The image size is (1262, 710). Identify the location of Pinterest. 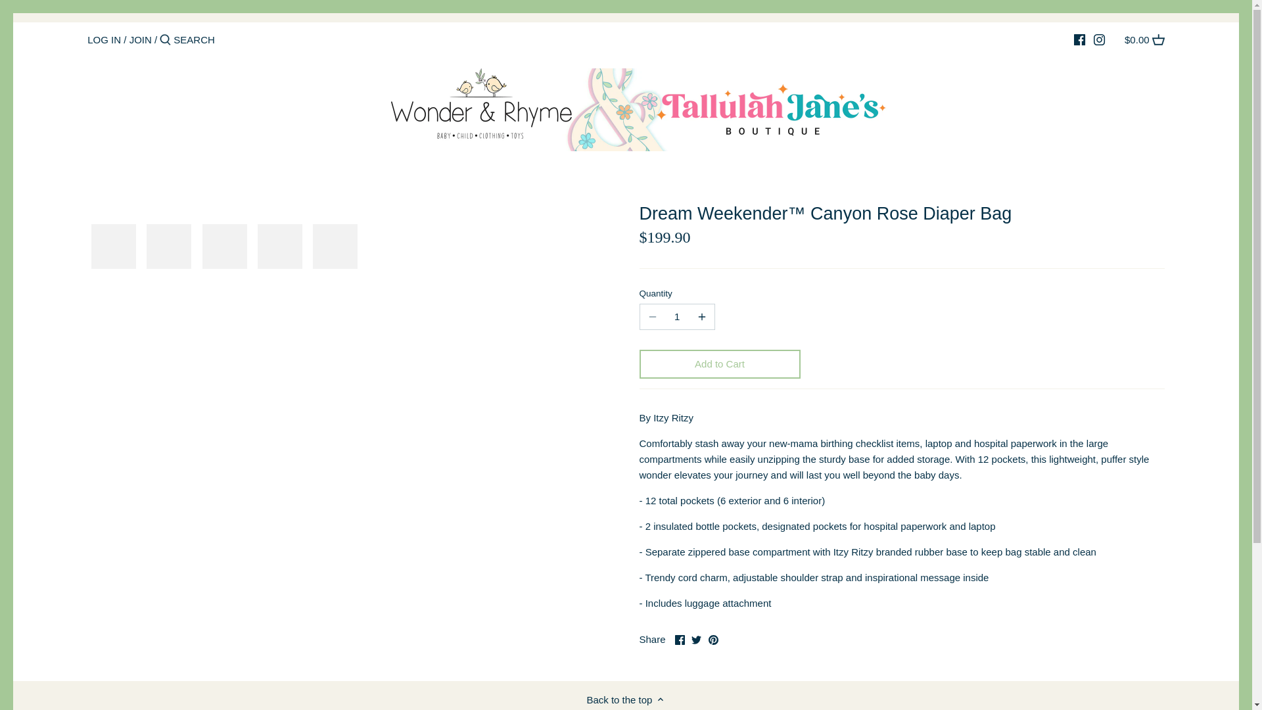
(713, 639).